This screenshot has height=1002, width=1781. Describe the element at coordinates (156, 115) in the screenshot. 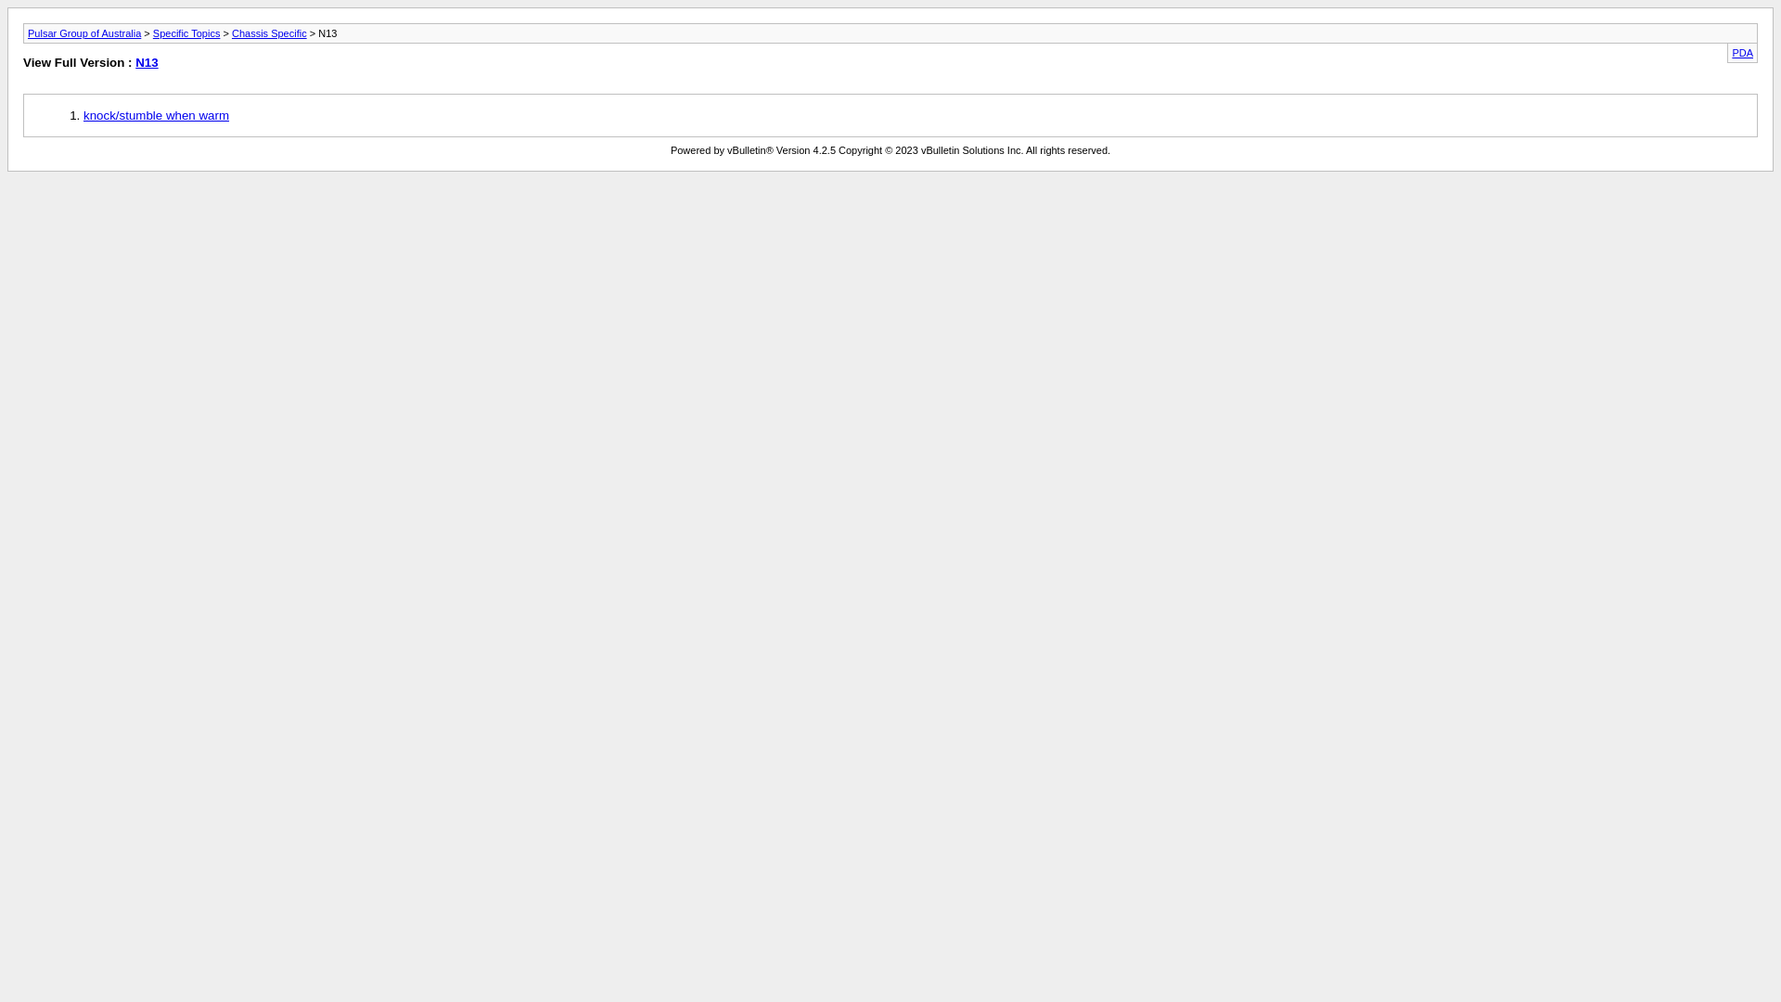

I see `knock/stumble when warm` at that location.